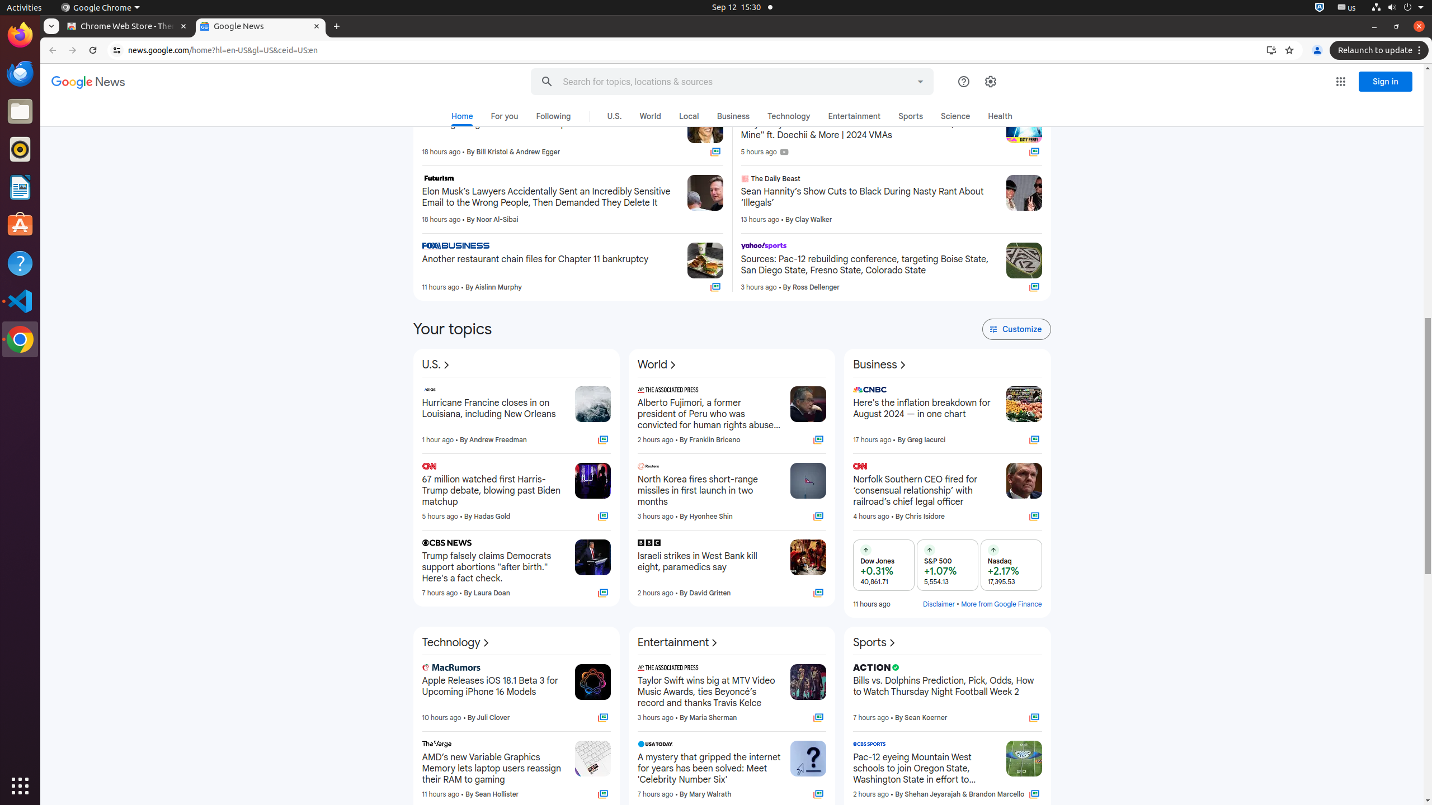 Image resolution: width=1432 pixels, height=805 pixels. Describe the element at coordinates (88, 83) in the screenshot. I see `Google News` at that location.